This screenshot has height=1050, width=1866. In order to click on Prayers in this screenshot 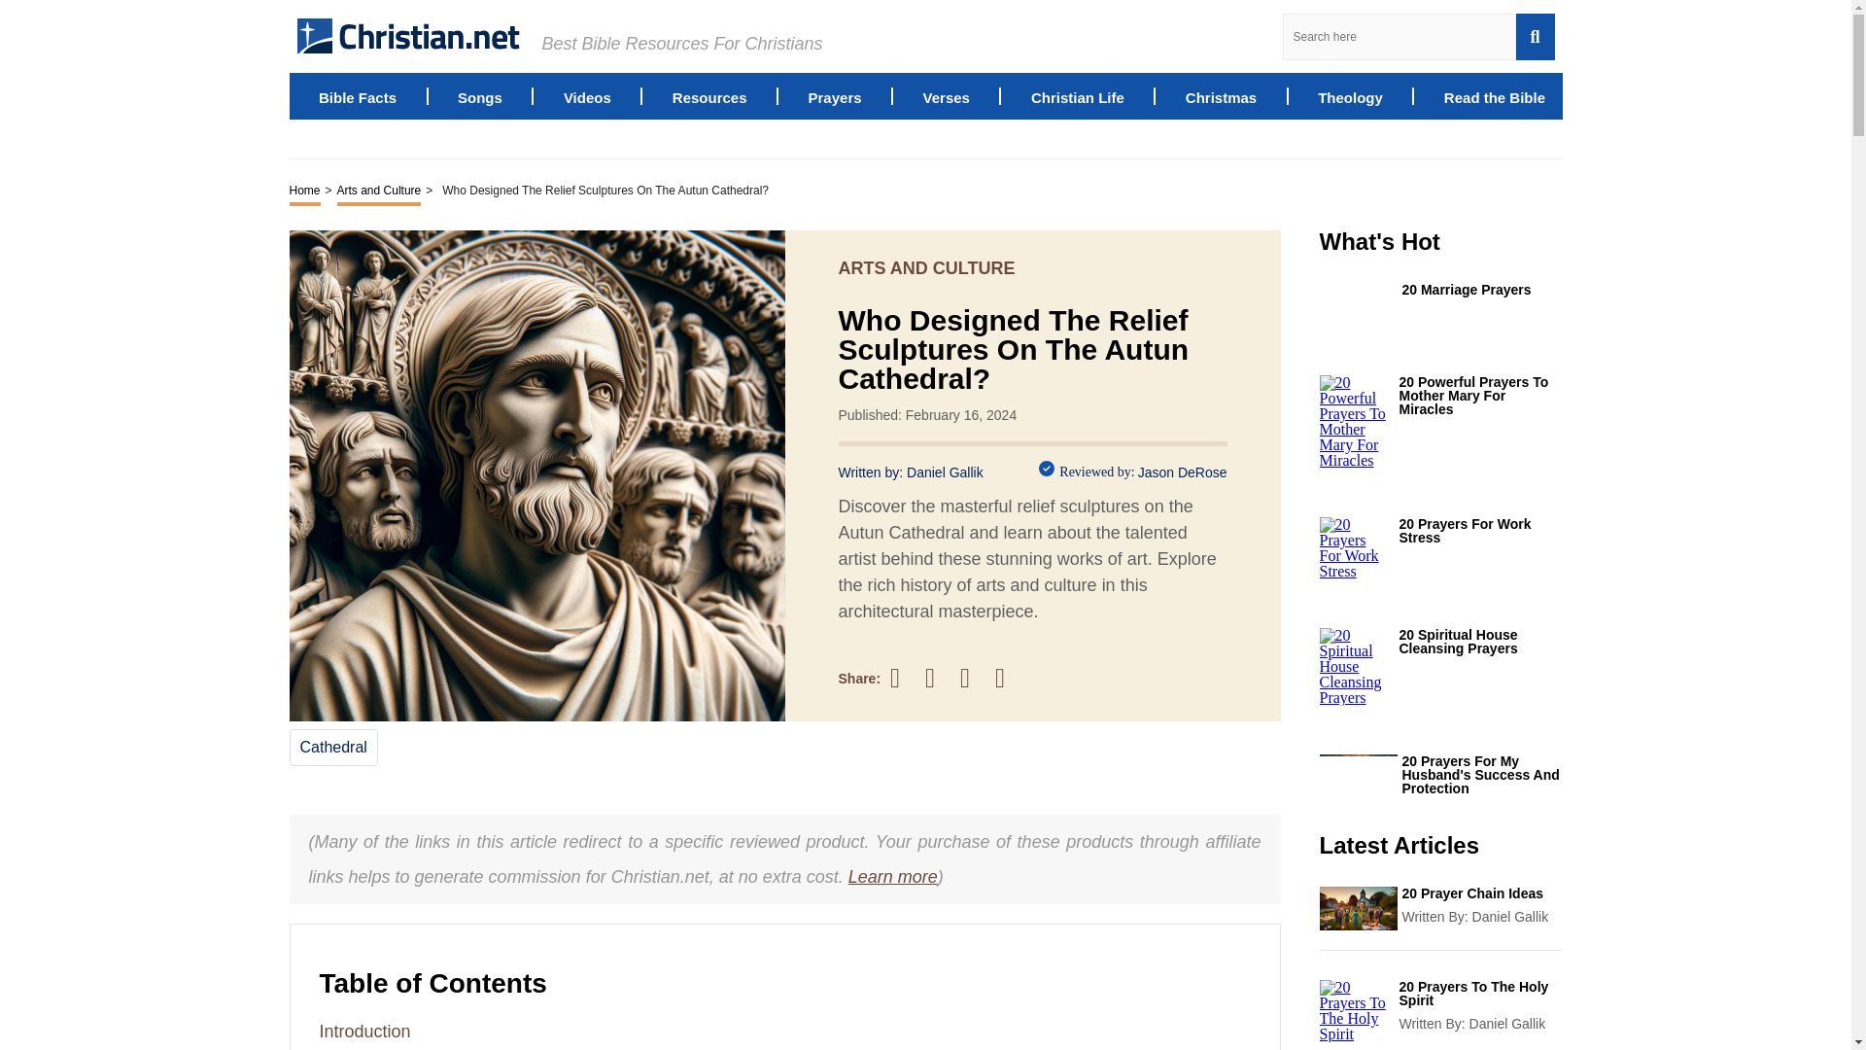, I will do `click(835, 95)`.